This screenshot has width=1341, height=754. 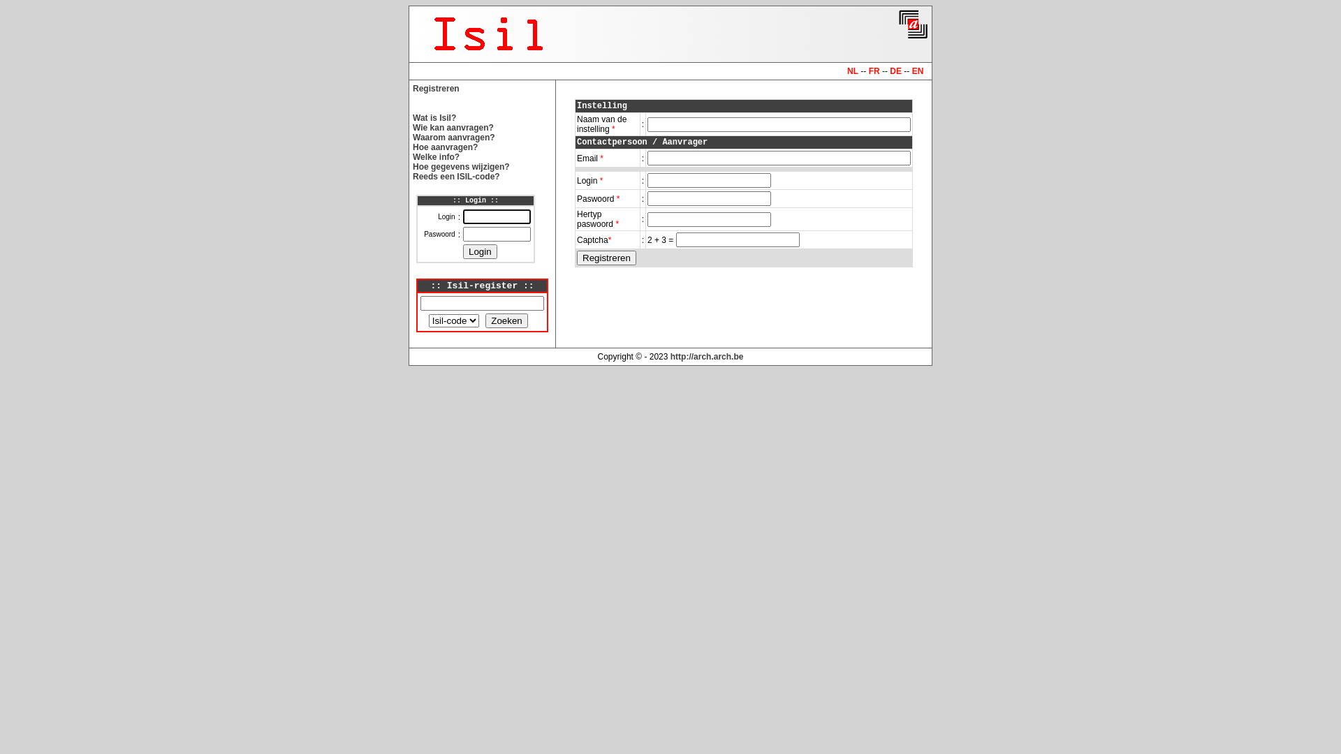 I want to click on Registreren, so click(x=606, y=258).